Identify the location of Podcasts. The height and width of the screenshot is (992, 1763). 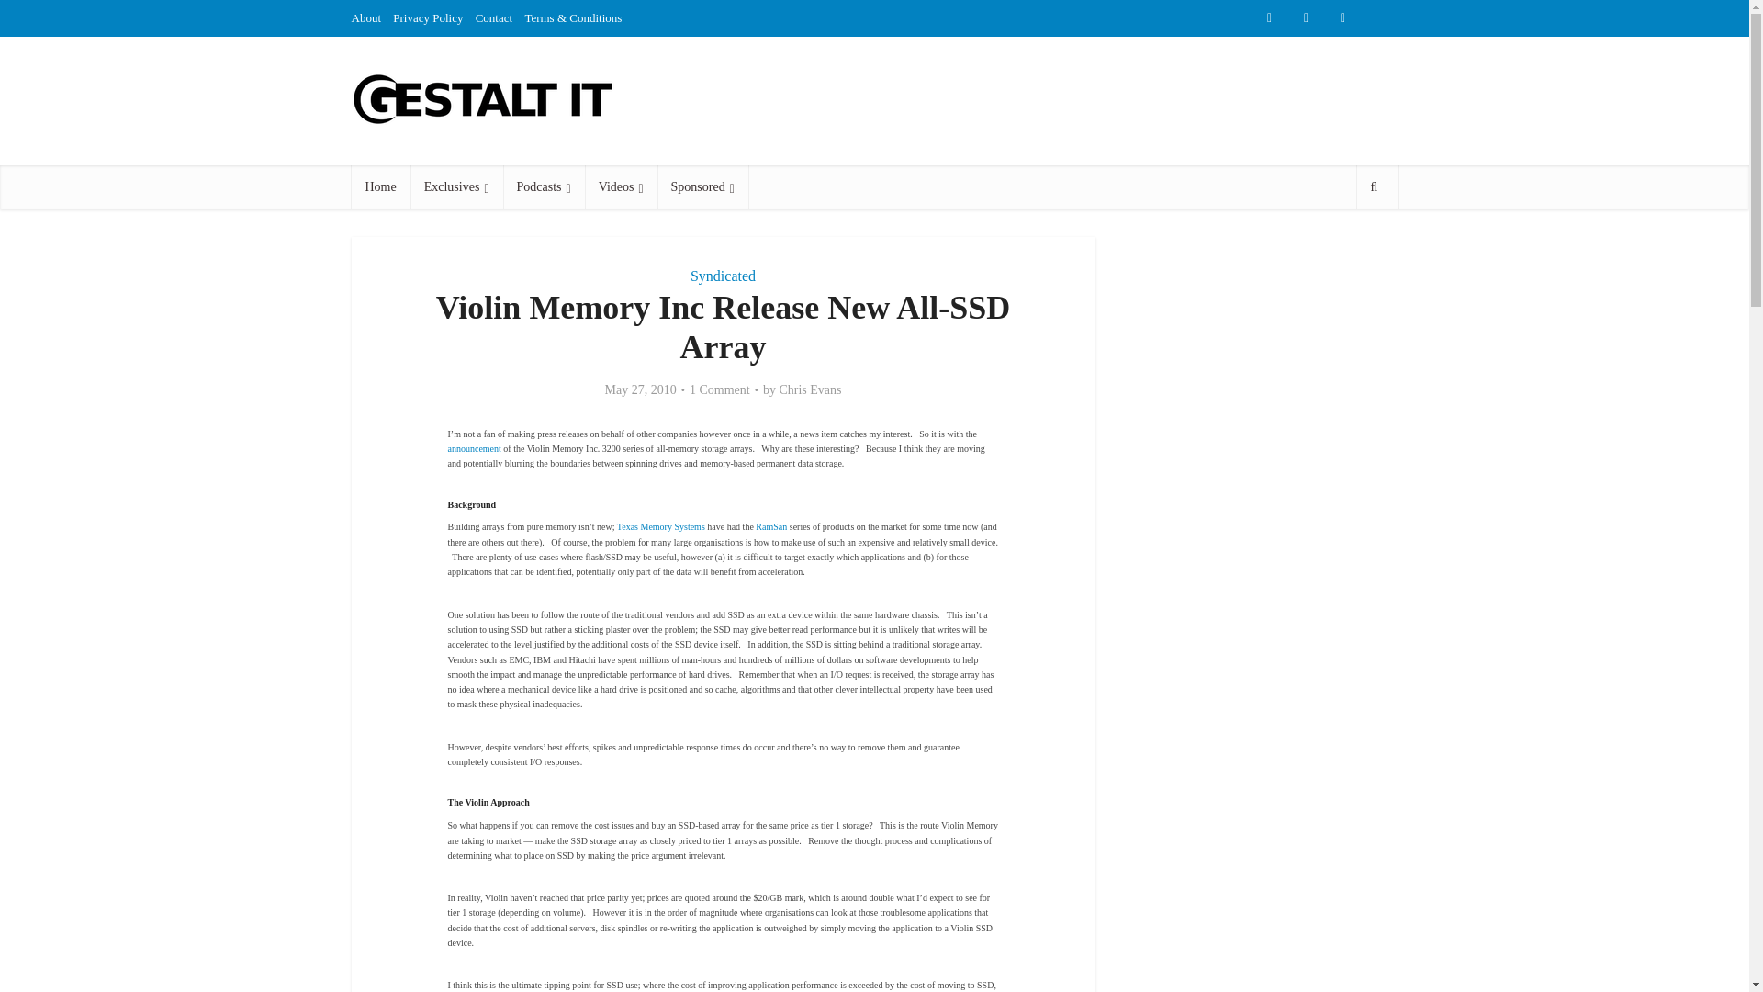
(544, 187).